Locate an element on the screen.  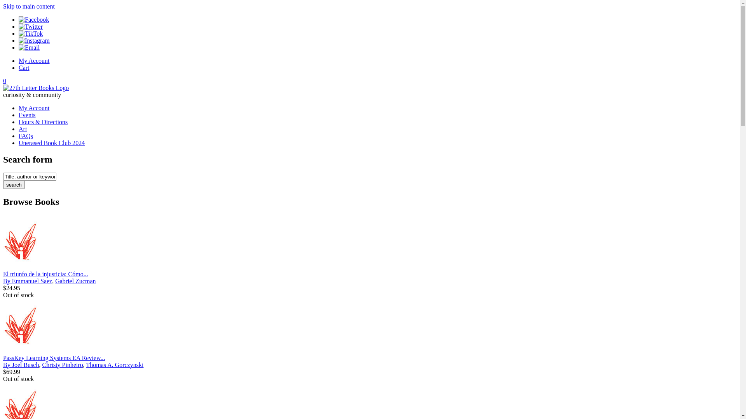
Hours & Directions is located at coordinates (43, 122).